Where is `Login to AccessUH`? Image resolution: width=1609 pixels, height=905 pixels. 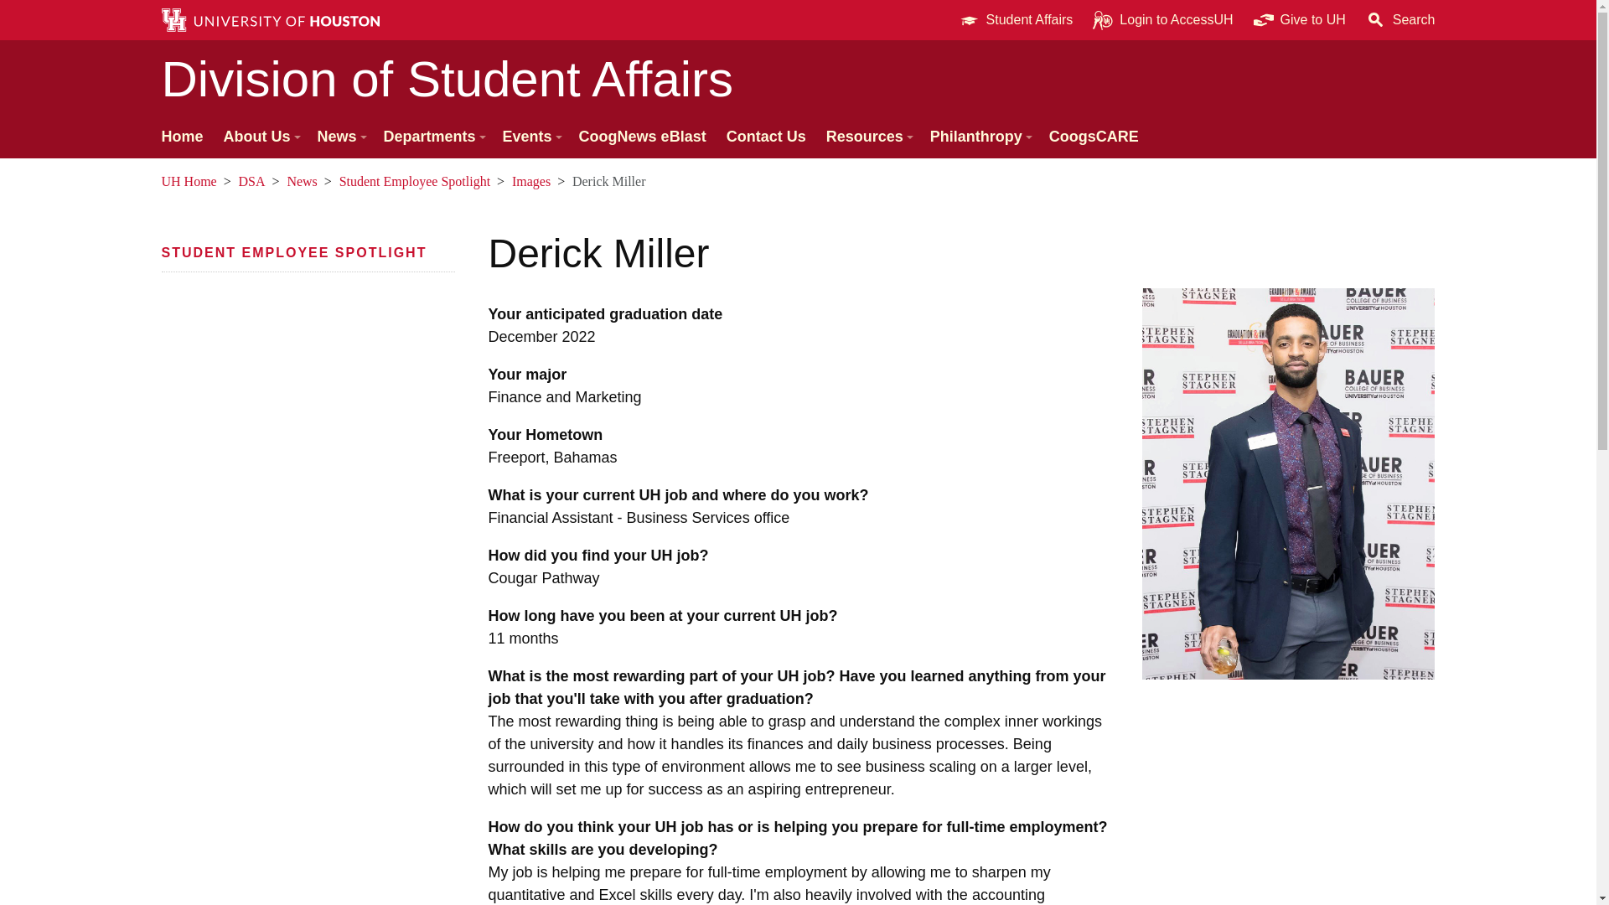
Login to AccessUH is located at coordinates (1162, 20).